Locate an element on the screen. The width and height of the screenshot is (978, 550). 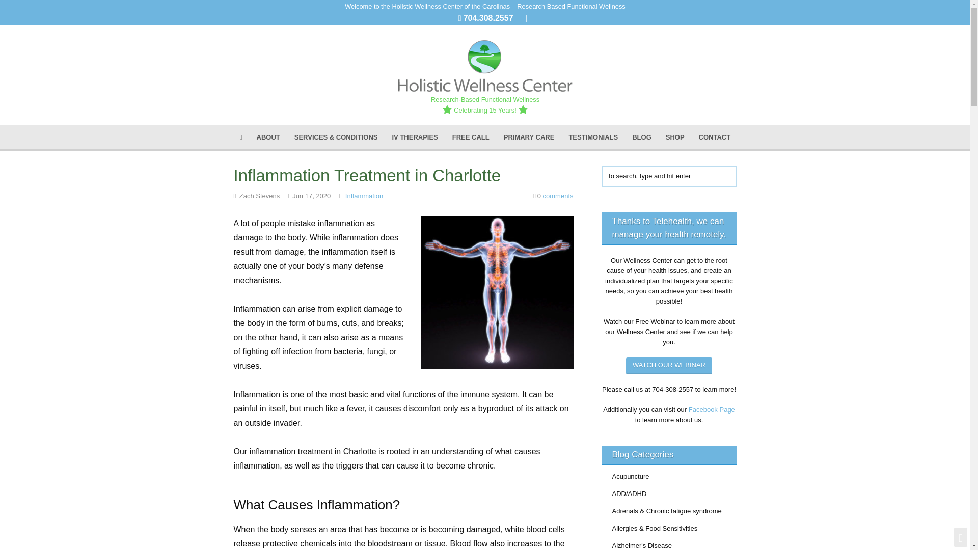
0 comments is located at coordinates (553, 196).